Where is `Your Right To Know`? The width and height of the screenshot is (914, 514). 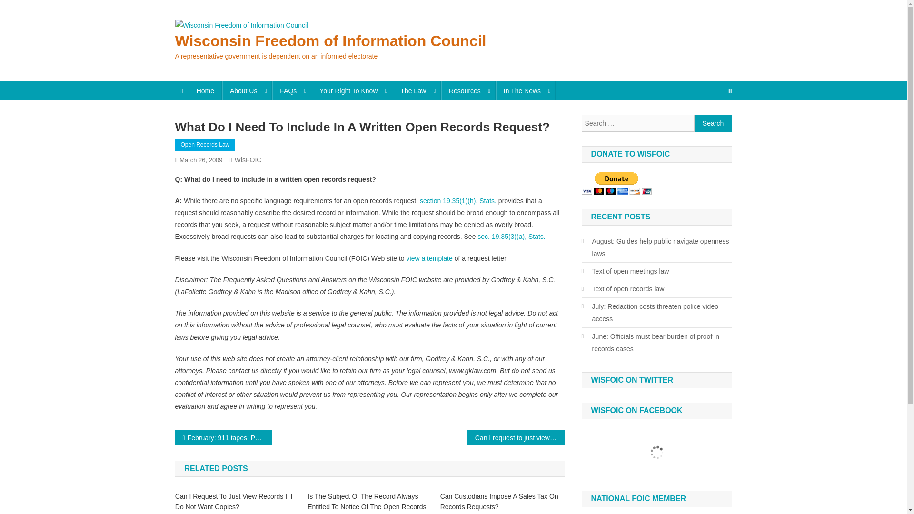
Your Right To Know is located at coordinates (351, 90).